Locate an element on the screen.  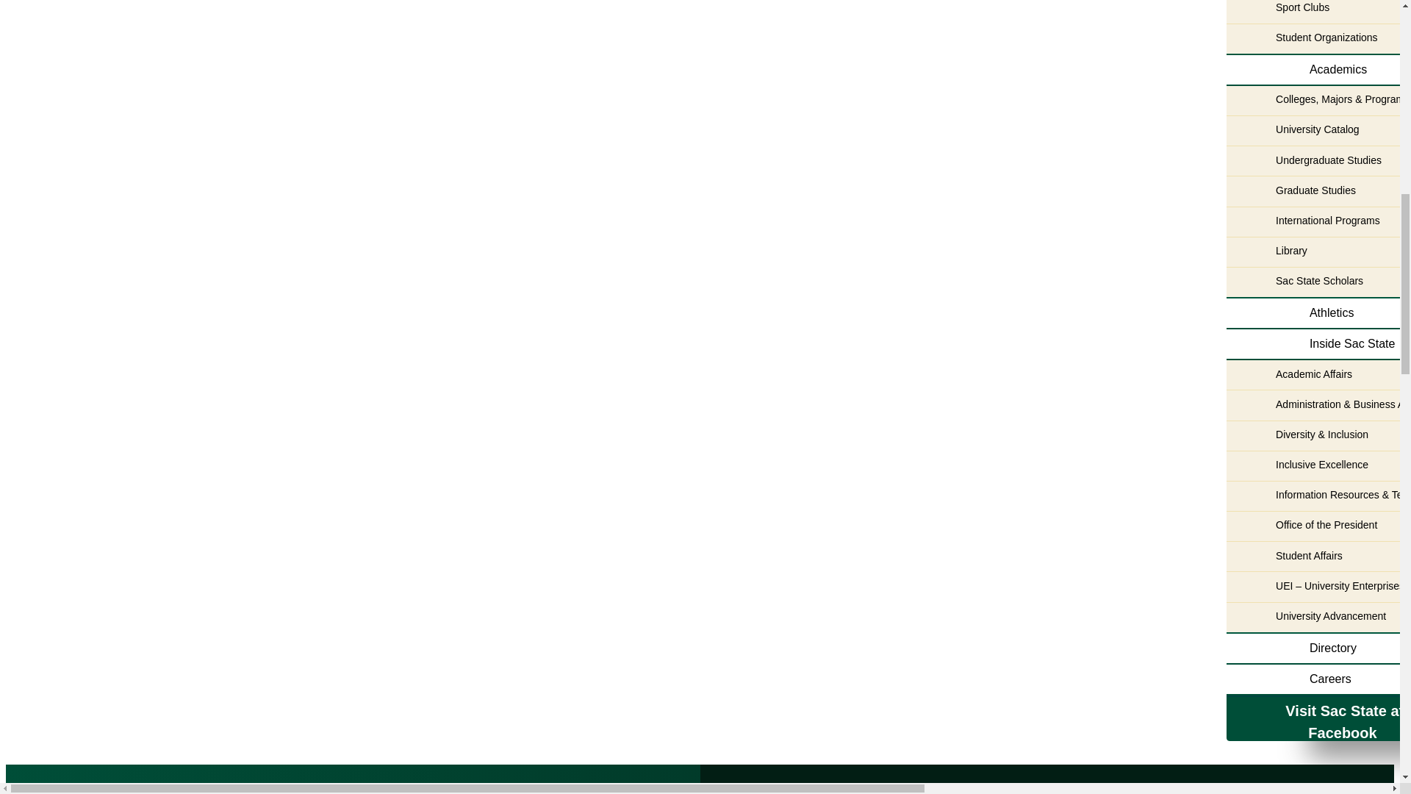
Library is located at coordinates (1318, 251).